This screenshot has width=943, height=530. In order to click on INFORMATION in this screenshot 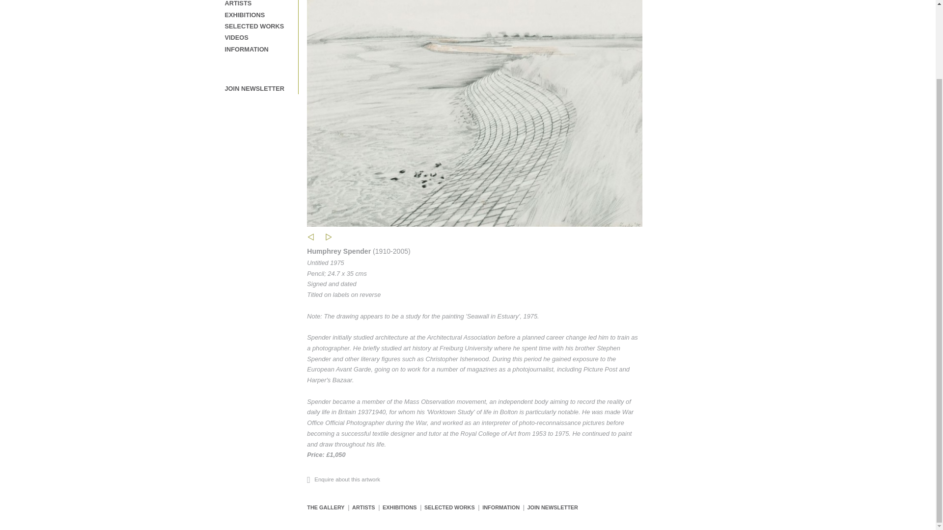, I will do `click(500, 507)`.